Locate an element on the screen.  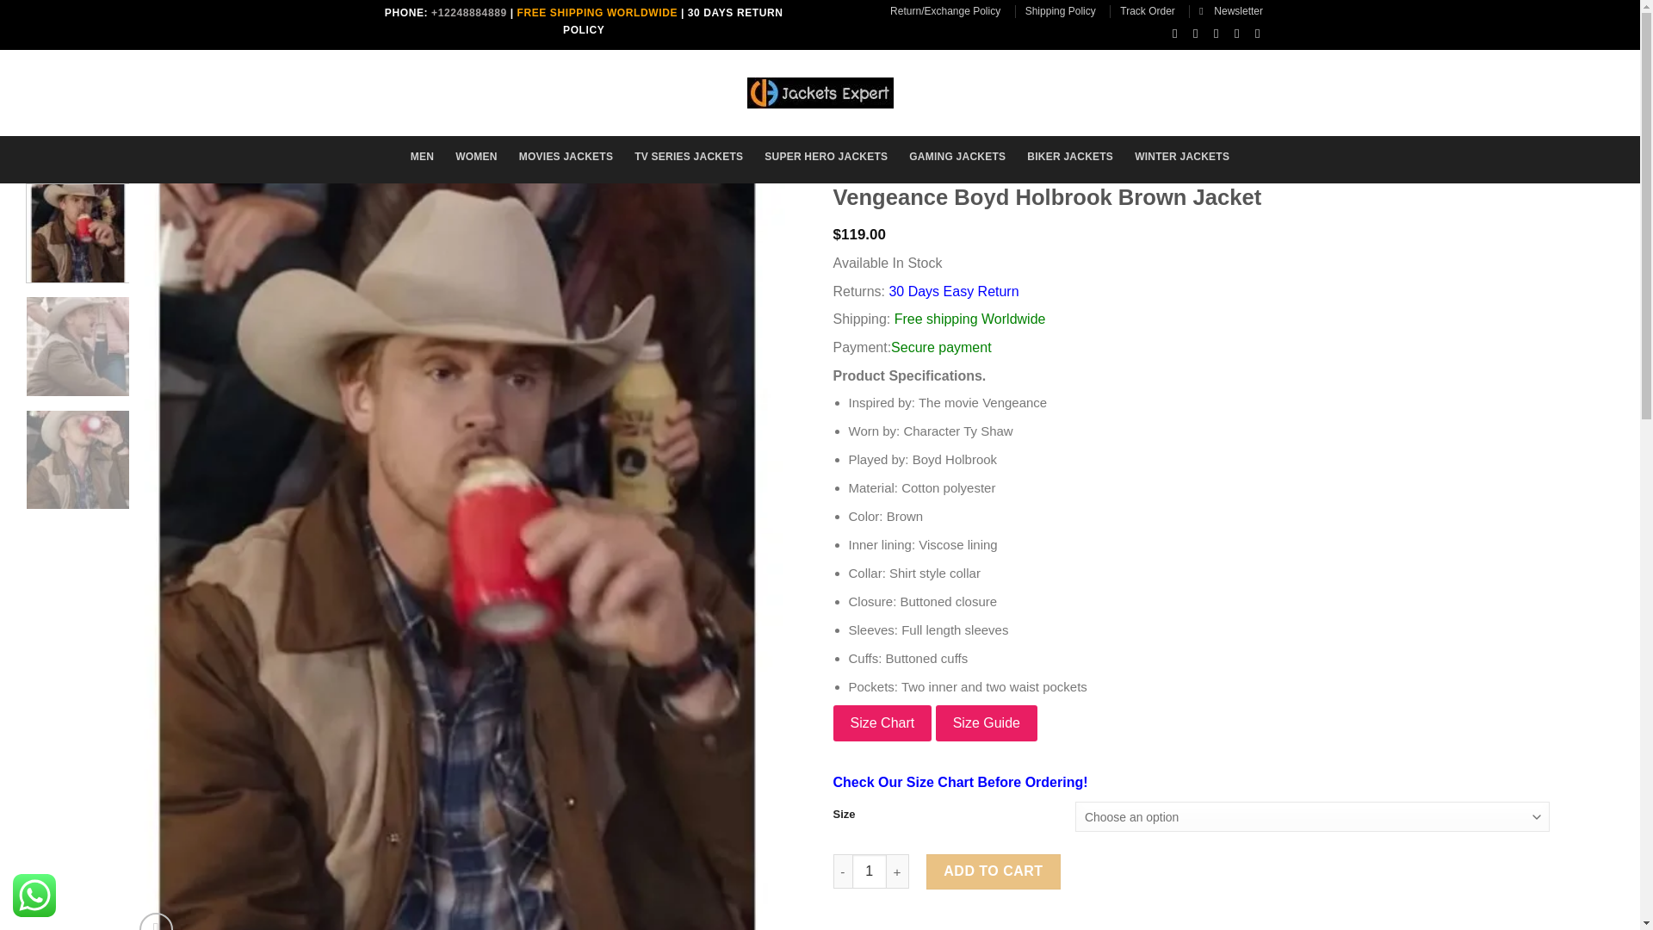
Sign up for Newsletter is located at coordinates (1231, 10).